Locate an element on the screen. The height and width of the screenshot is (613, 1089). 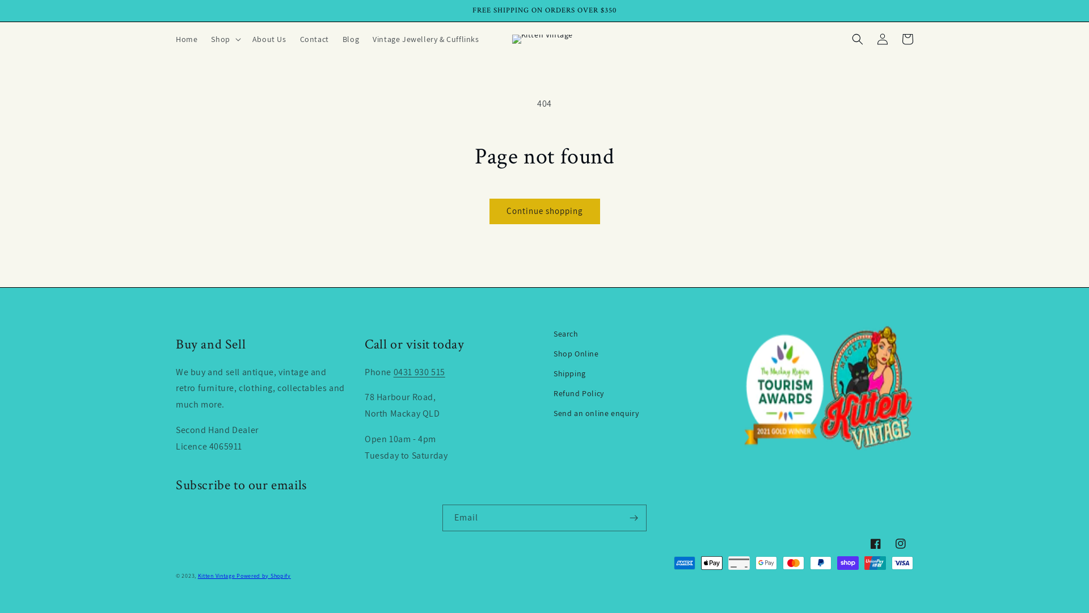
Continue shopping is located at coordinates (544, 211).